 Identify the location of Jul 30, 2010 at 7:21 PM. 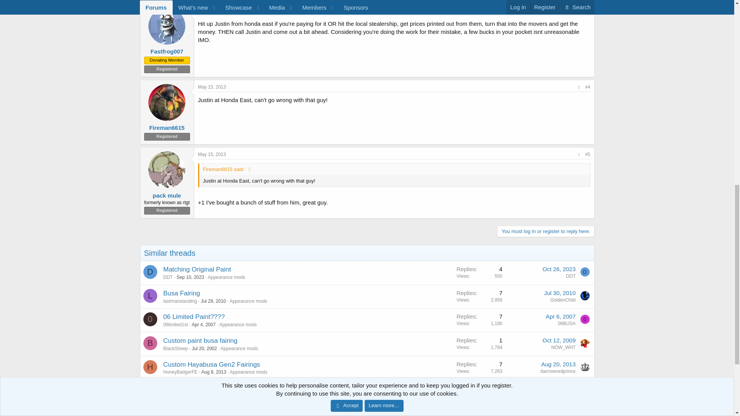
(560, 293).